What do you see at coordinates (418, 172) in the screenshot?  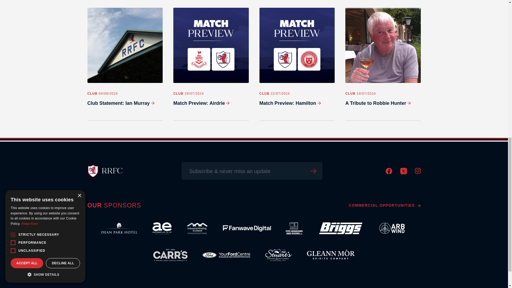 I see `Find us on Instagram` at bounding box center [418, 172].